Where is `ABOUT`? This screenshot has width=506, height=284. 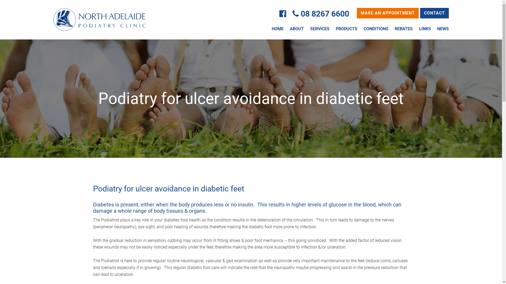 ABOUT is located at coordinates (297, 29).